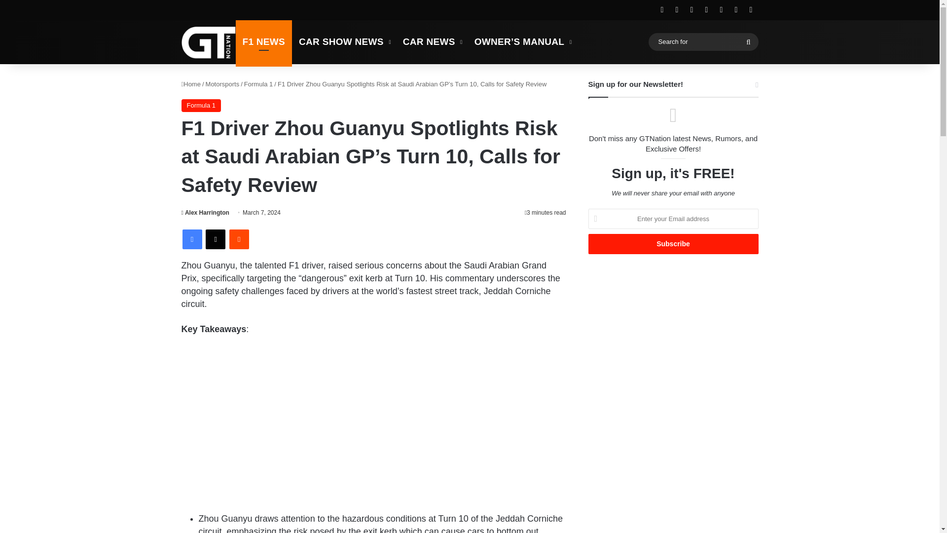 This screenshot has width=947, height=533. Describe the element at coordinates (215, 239) in the screenshot. I see `X` at that location.